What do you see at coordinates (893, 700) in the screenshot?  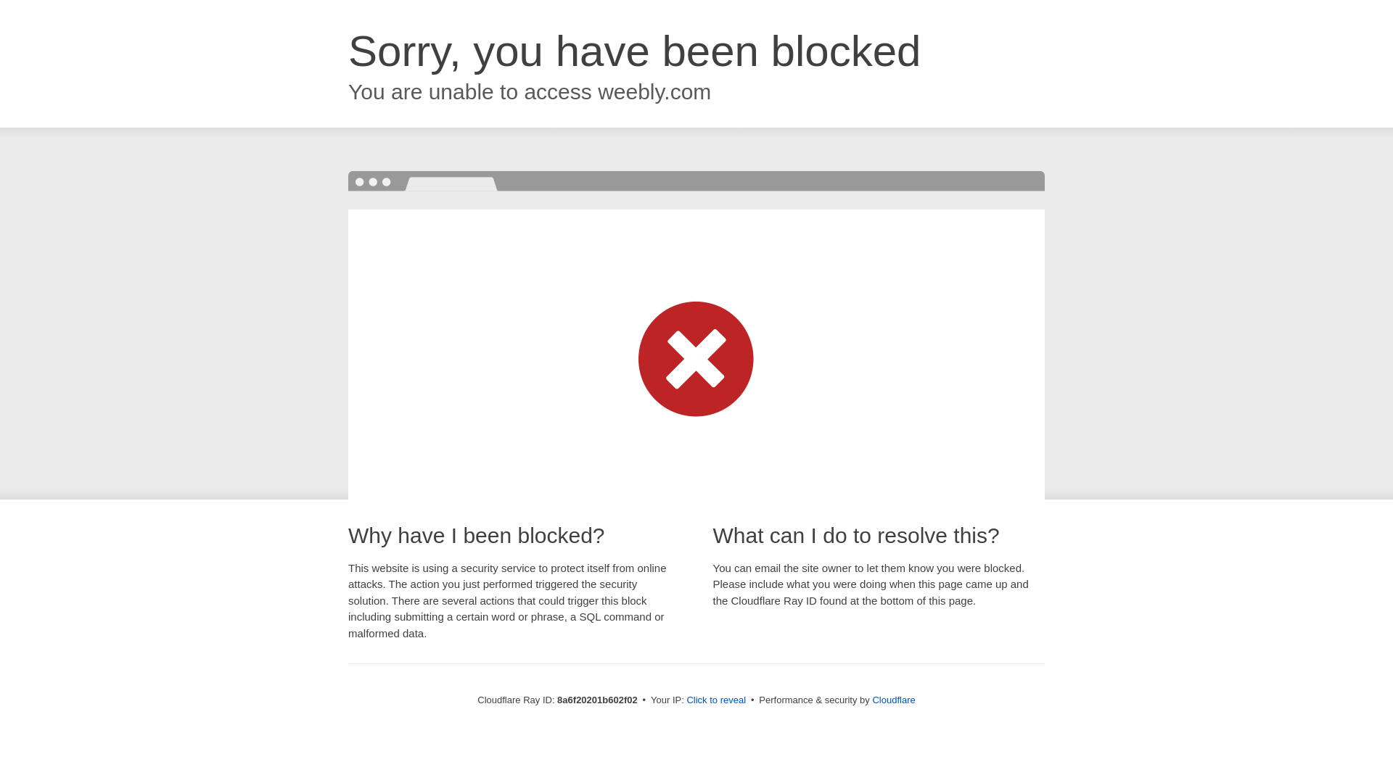 I see `Cloudflare` at bounding box center [893, 700].